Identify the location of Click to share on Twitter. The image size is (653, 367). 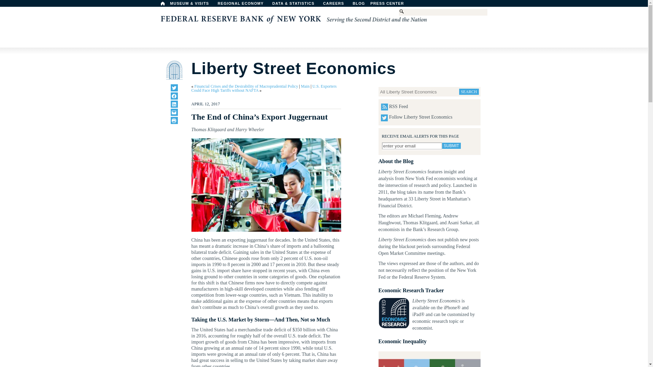
(174, 88).